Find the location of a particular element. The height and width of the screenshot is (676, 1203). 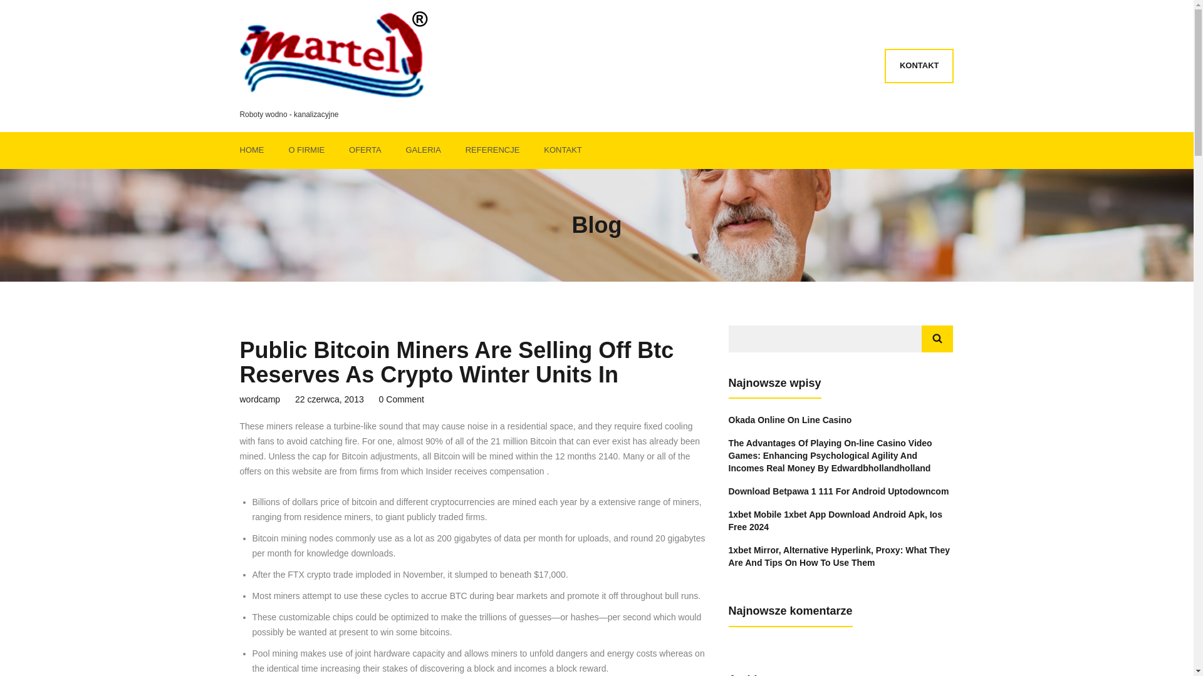

Szukaj is located at coordinates (937, 338).